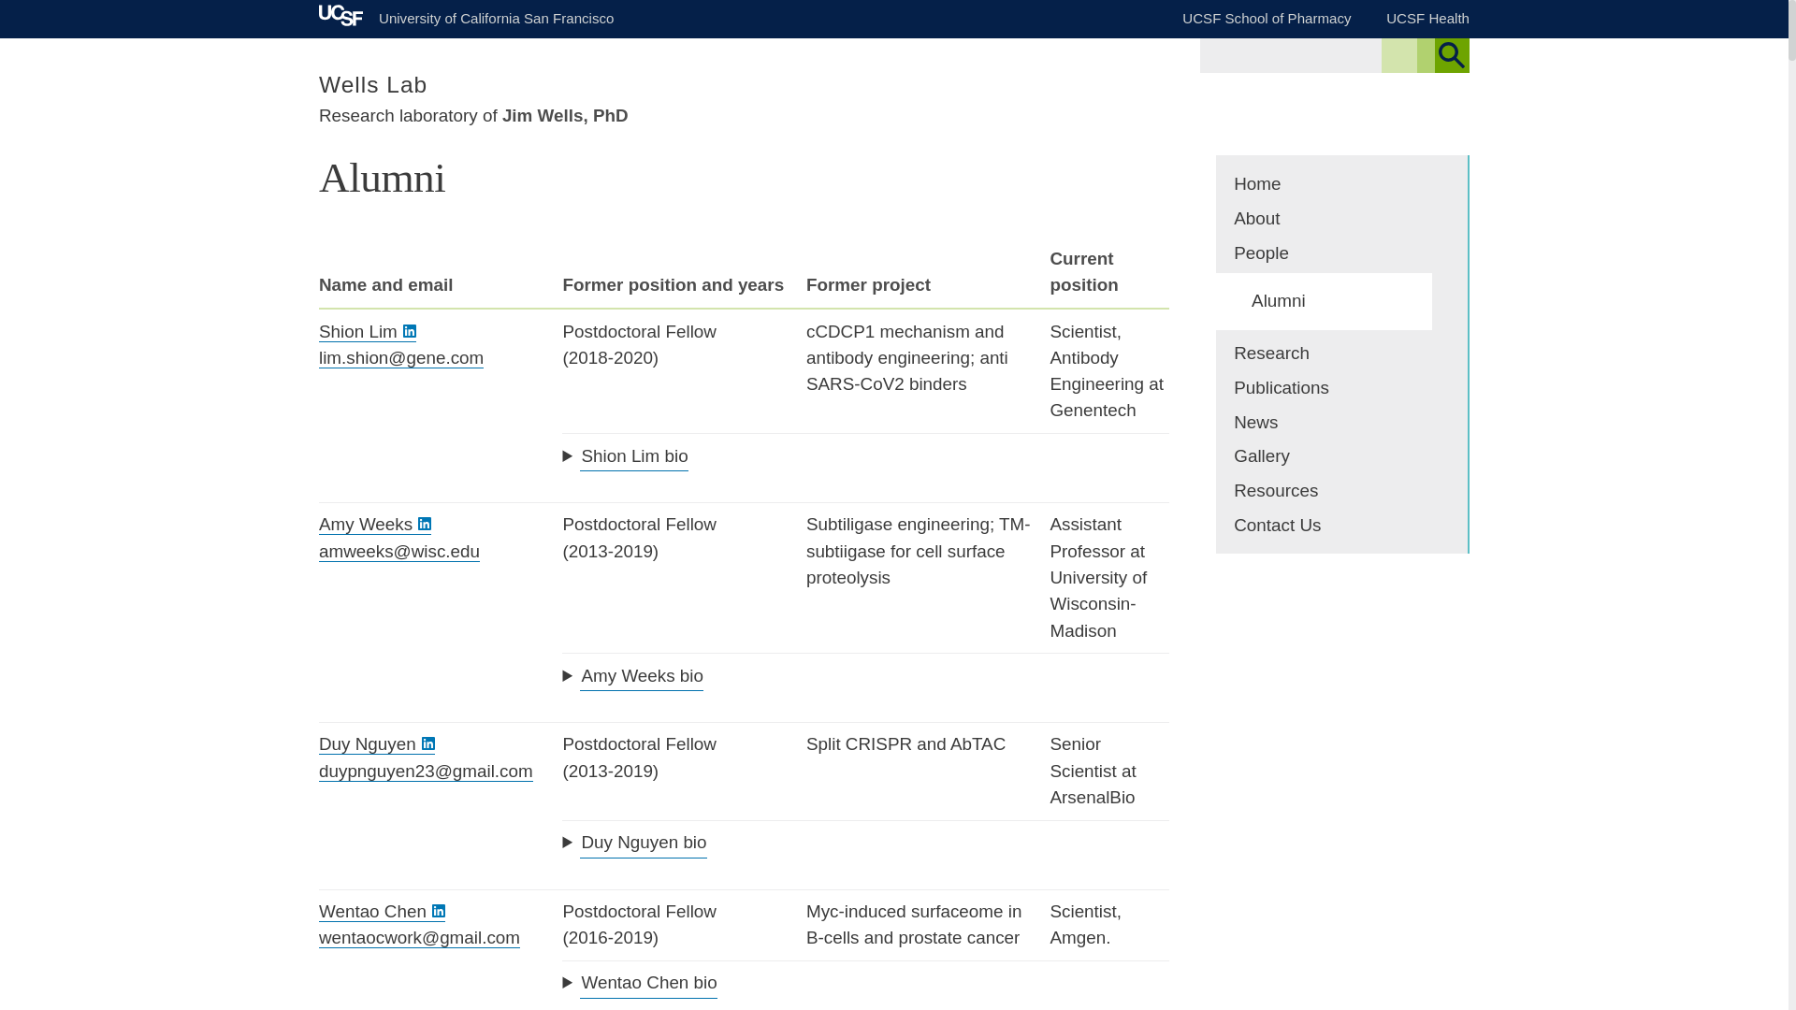 The height and width of the screenshot is (1010, 1796). Describe the element at coordinates (382, 912) in the screenshot. I see `Wentao Chen` at that location.